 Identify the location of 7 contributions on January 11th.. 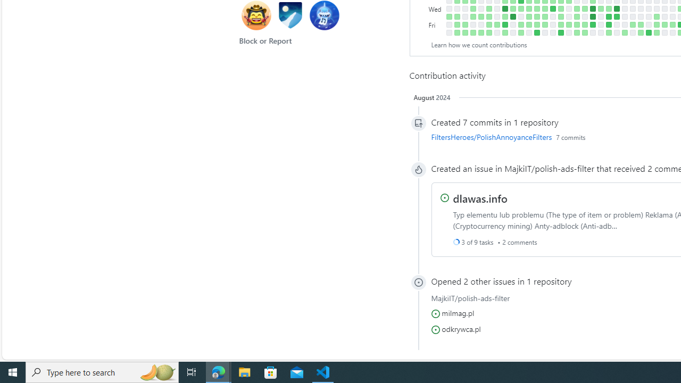
(608, 16).